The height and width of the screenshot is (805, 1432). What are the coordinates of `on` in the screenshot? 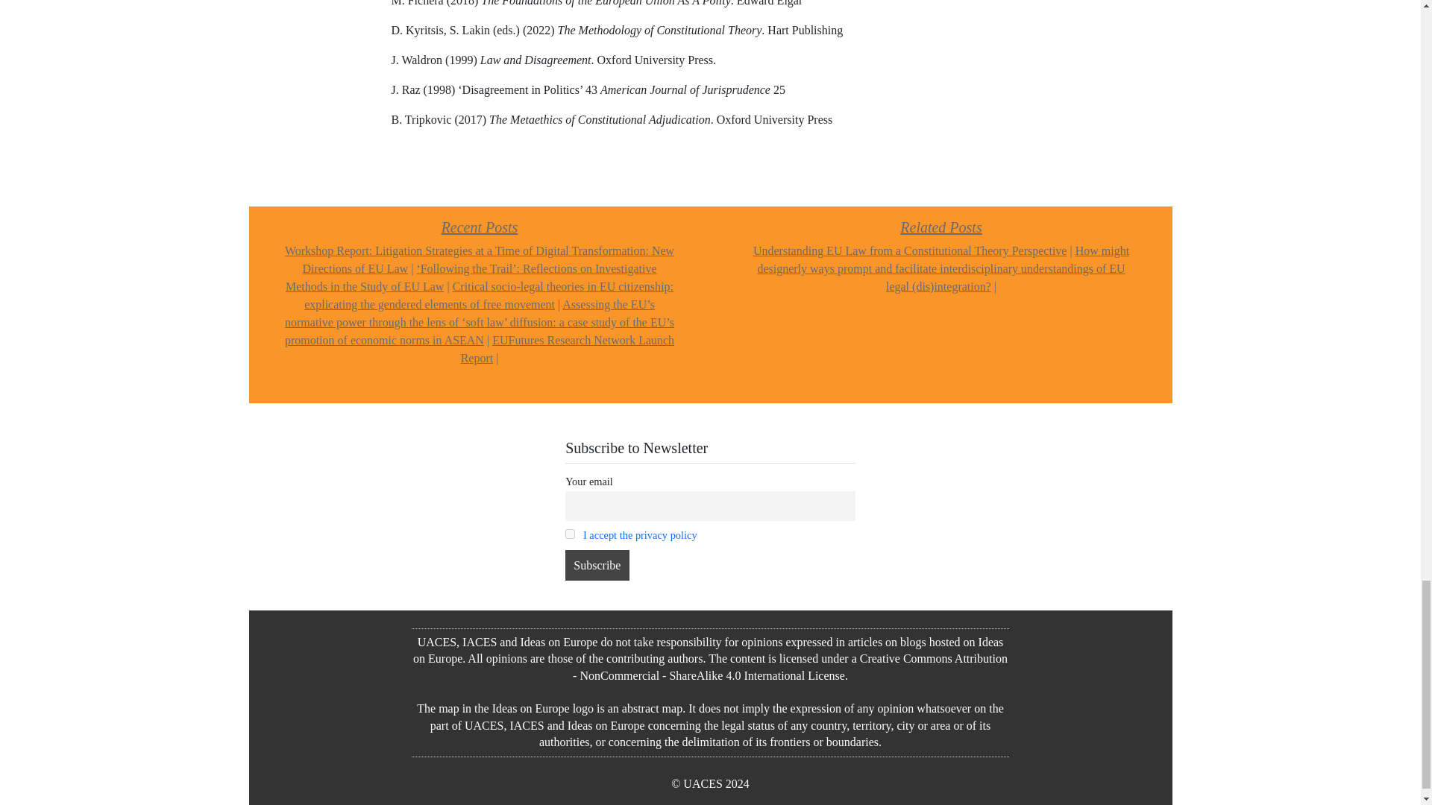 It's located at (570, 534).